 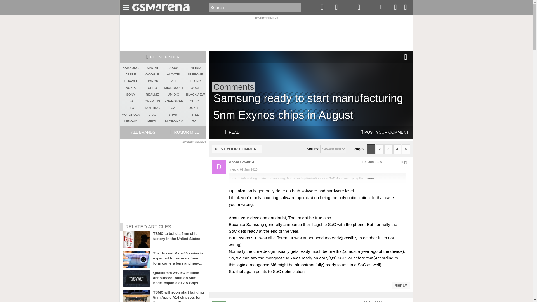 I want to click on POST YOUR COMMENT, so click(x=237, y=149).